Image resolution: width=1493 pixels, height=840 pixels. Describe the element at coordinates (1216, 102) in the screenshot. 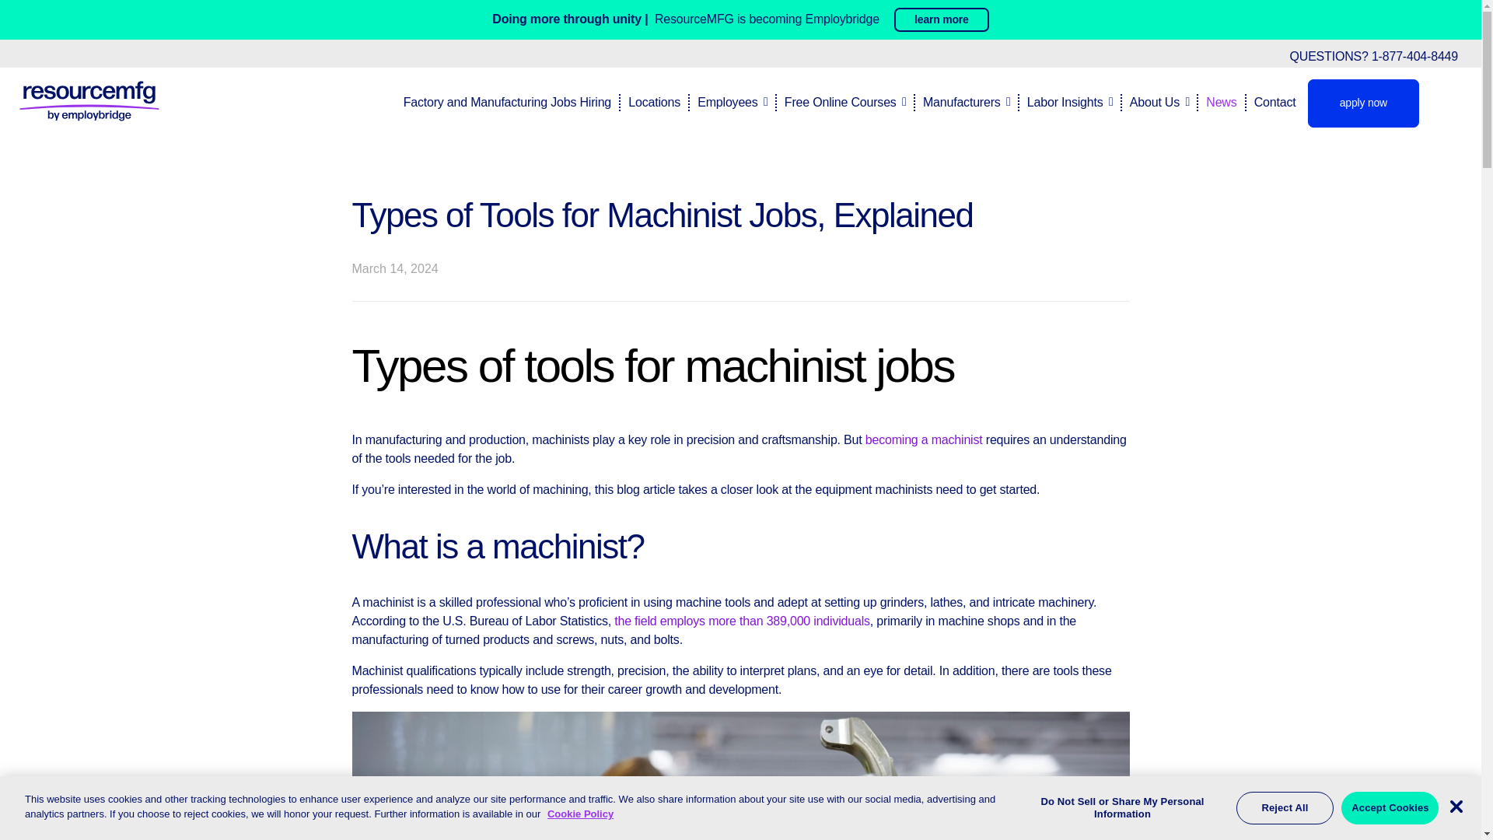

I see `News` at that location.